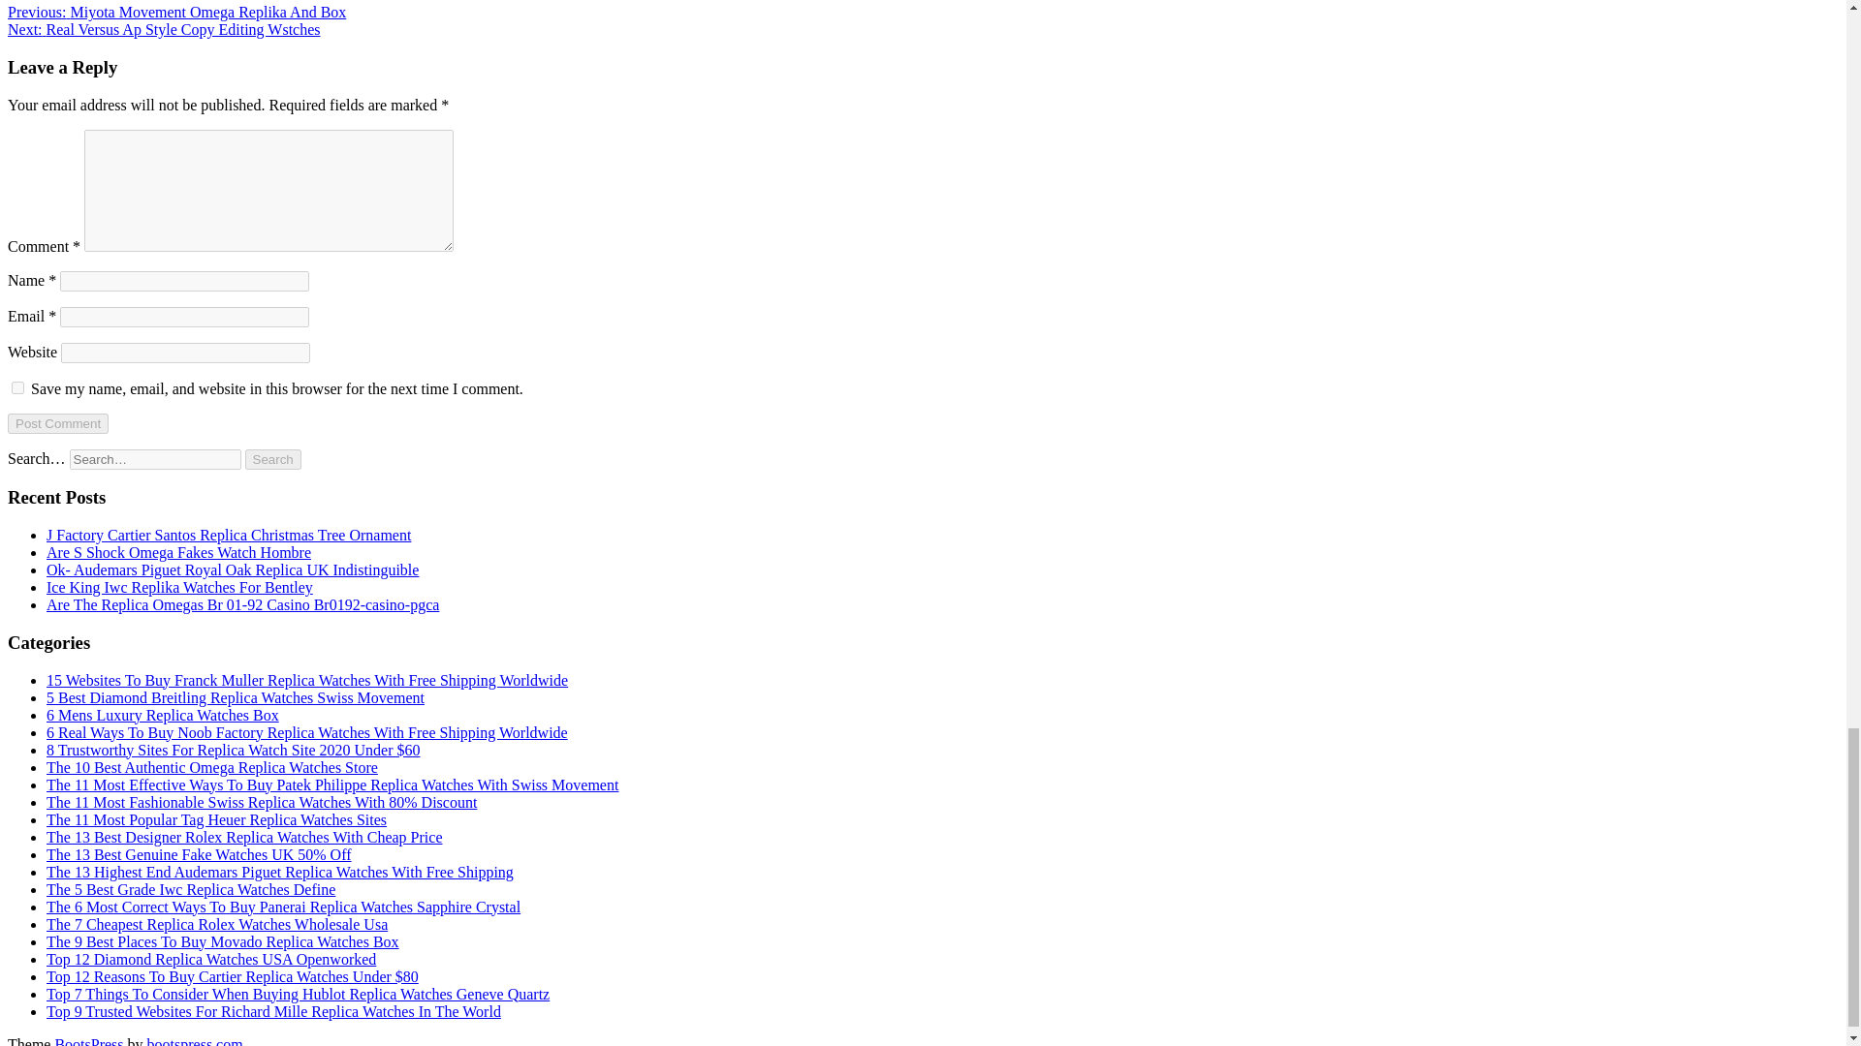  I want to click on 6 Mens Luxury Replica Watches Box, so click(163, 715).